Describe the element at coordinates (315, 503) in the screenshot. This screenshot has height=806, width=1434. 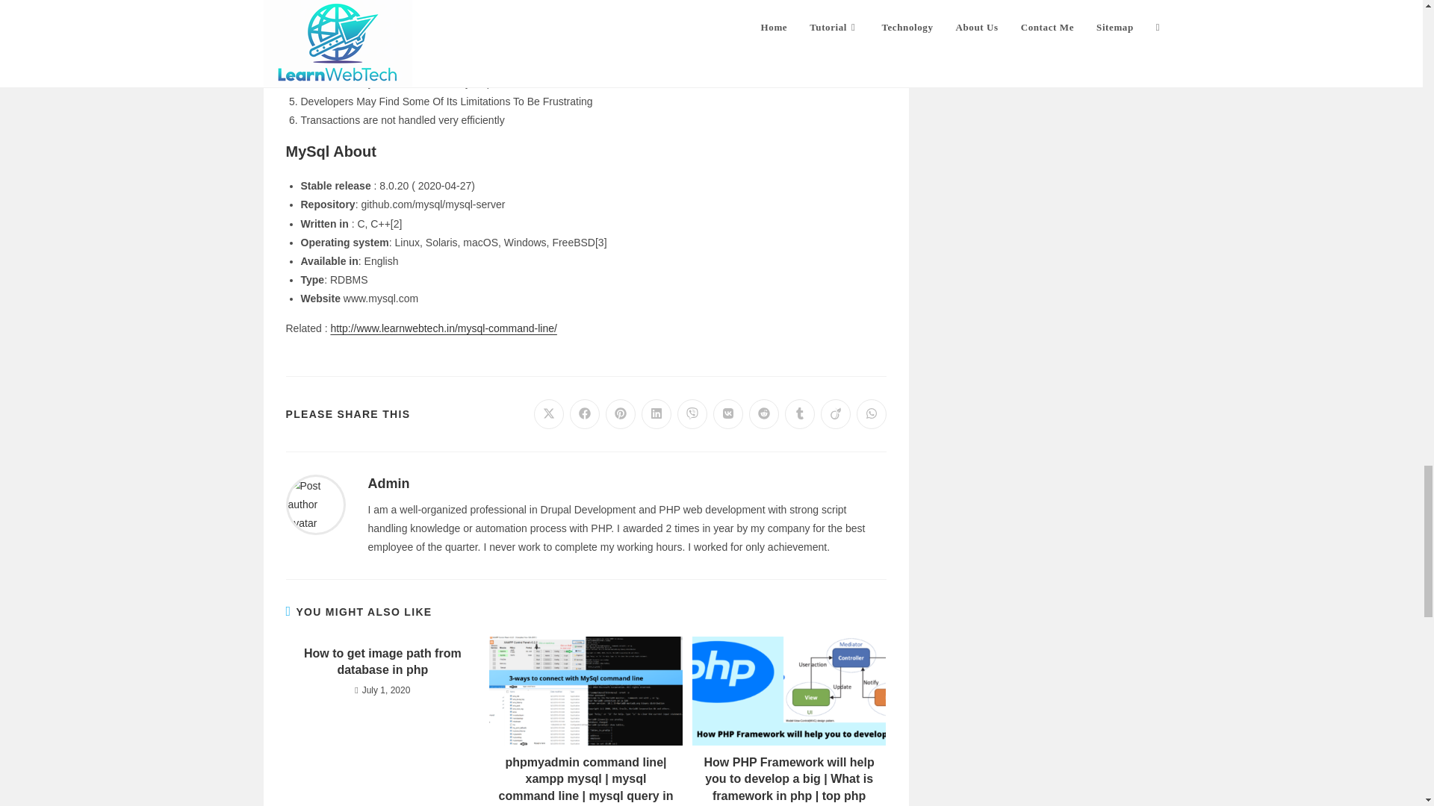
I see `Visit author page` at that location.